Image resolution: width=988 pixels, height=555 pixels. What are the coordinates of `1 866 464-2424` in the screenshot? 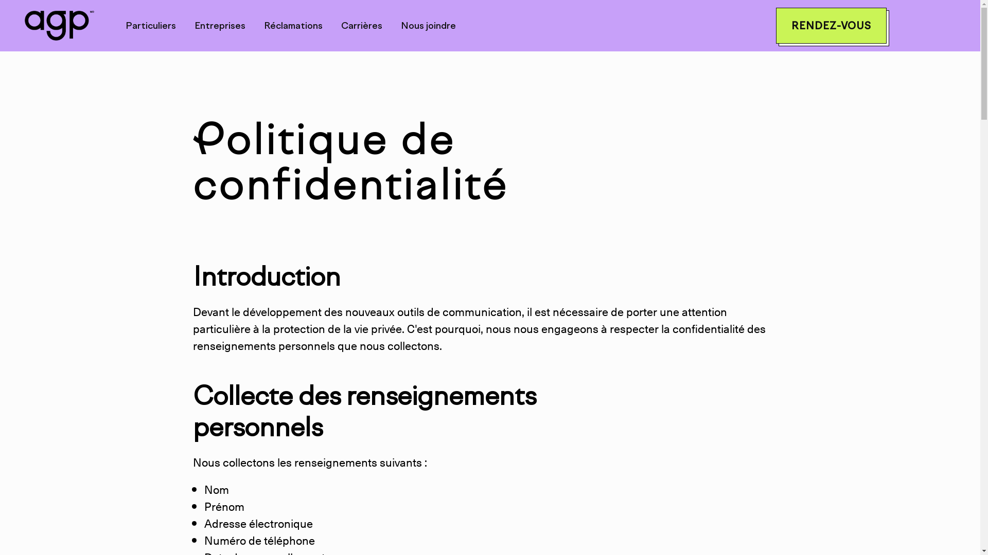 It's located at (897, 335).